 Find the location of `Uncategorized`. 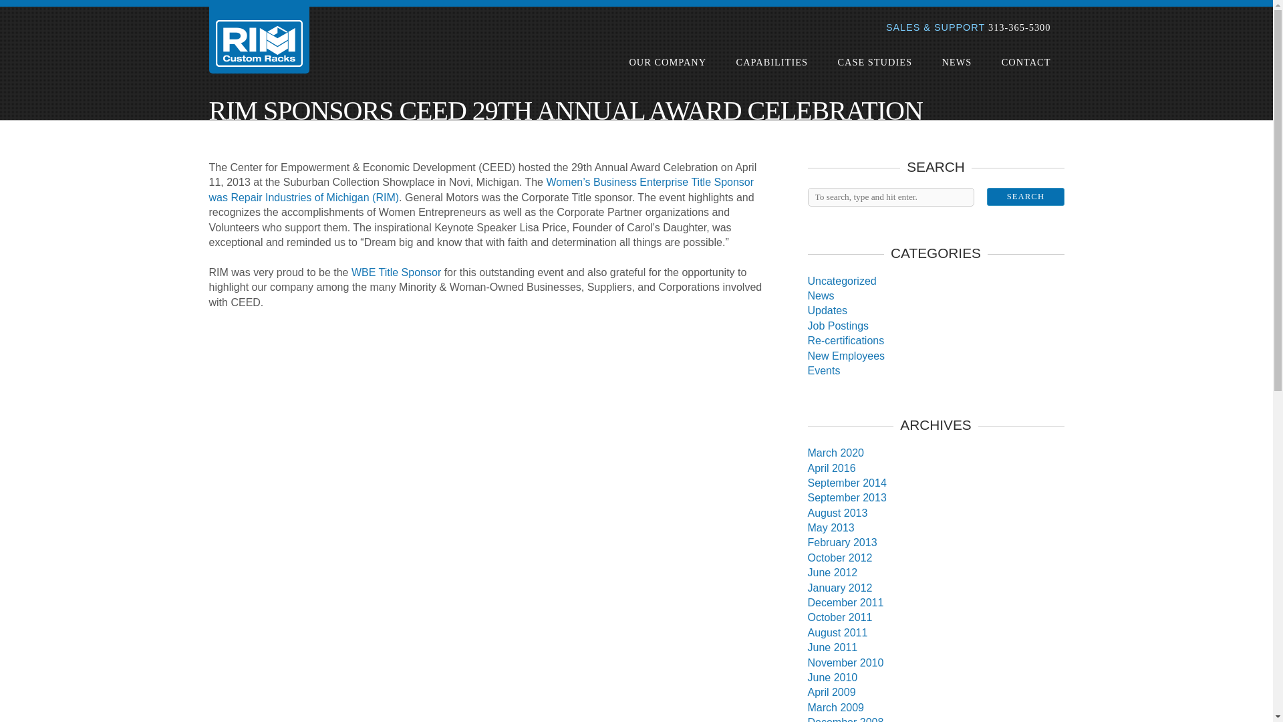

Uncategorized is located at coordinates (841, 281).